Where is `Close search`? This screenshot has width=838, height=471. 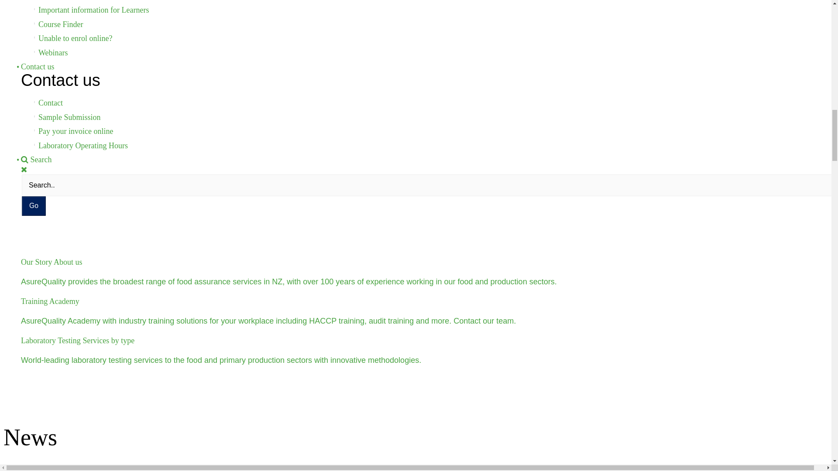
Close search is located at coordinates (24, 169).